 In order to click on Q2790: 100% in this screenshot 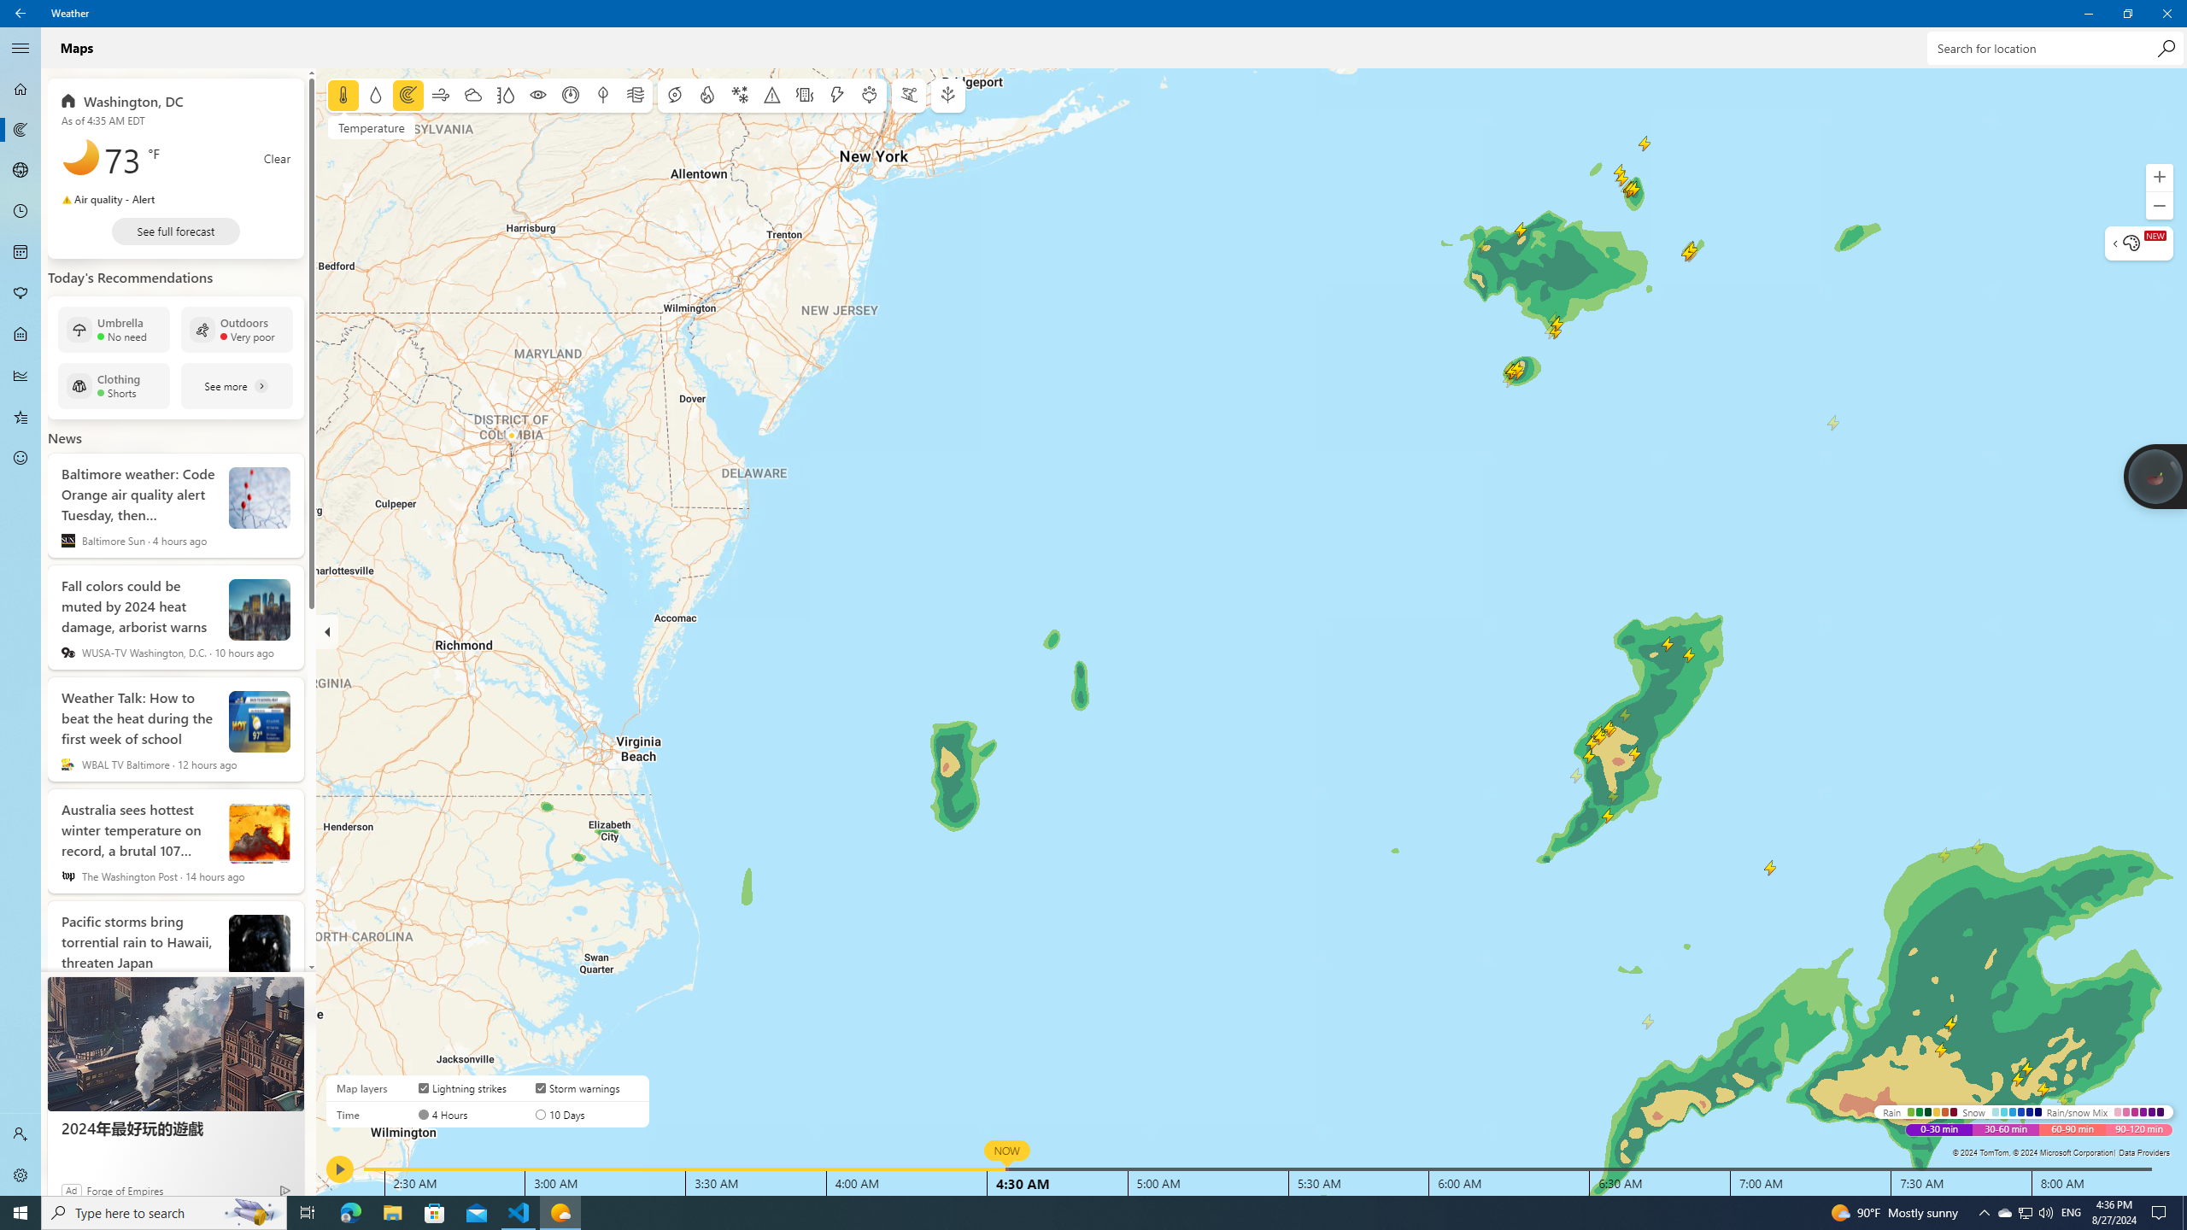, I will do `click(164, 1213)`.